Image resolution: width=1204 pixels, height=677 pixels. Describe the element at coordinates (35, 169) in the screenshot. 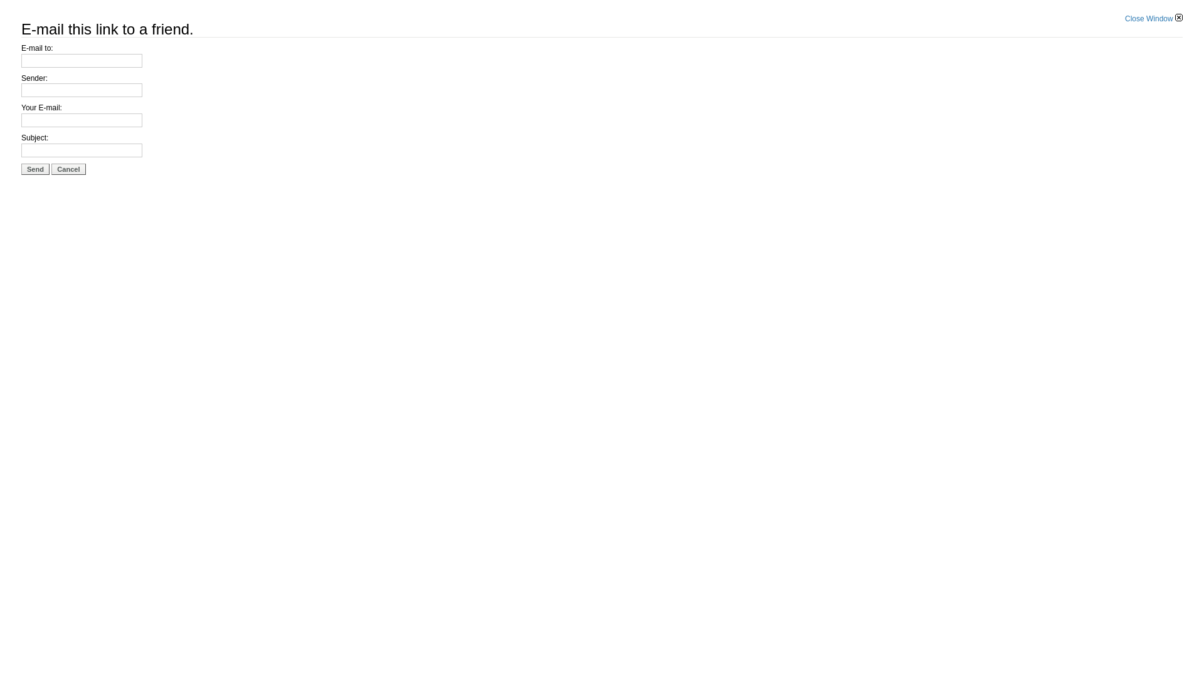

I see `Send` at that location.